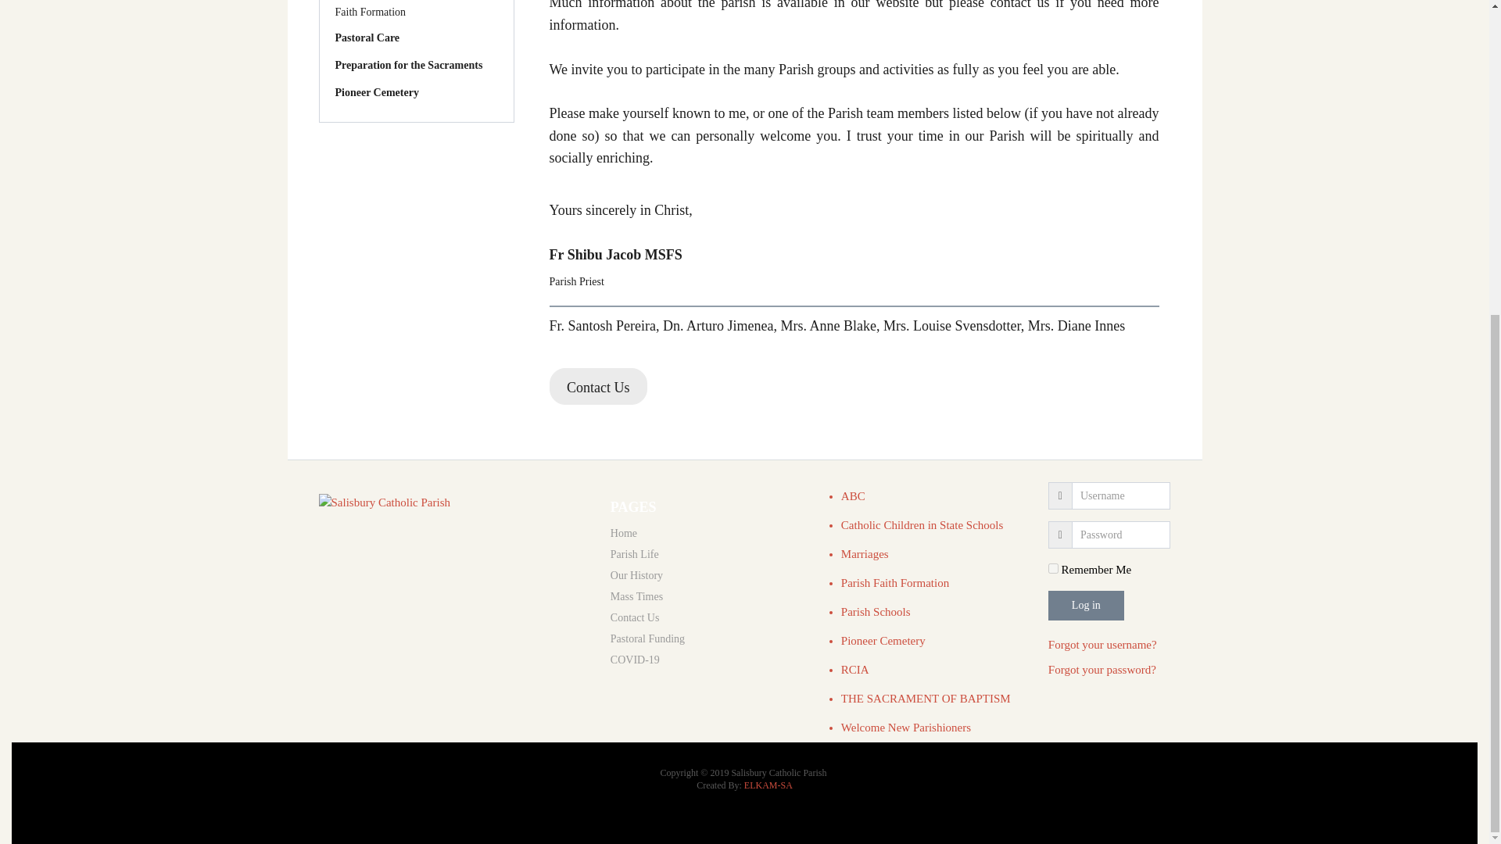  I want to click on Home, so click(708, 533).